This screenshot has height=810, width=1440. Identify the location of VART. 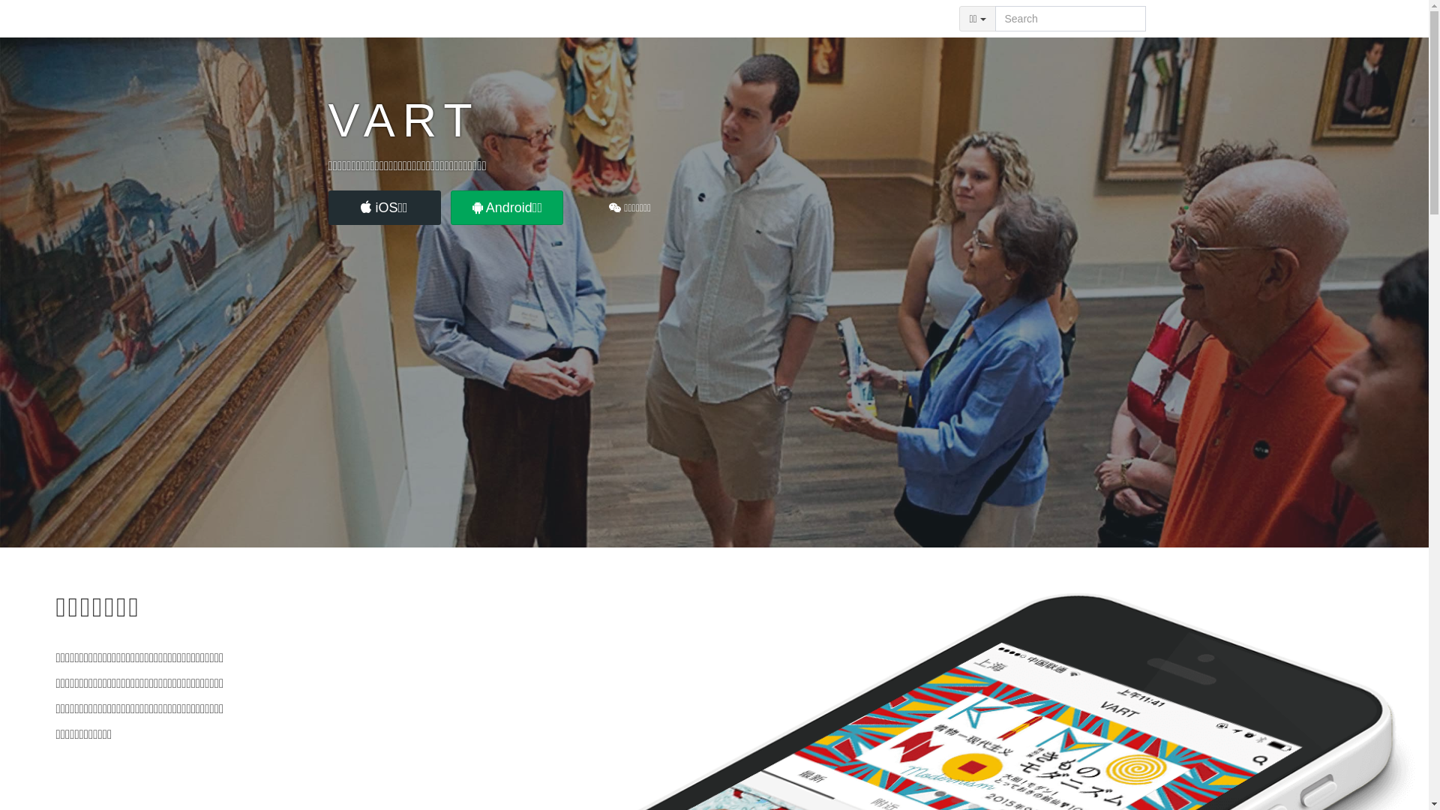
(415, 19).